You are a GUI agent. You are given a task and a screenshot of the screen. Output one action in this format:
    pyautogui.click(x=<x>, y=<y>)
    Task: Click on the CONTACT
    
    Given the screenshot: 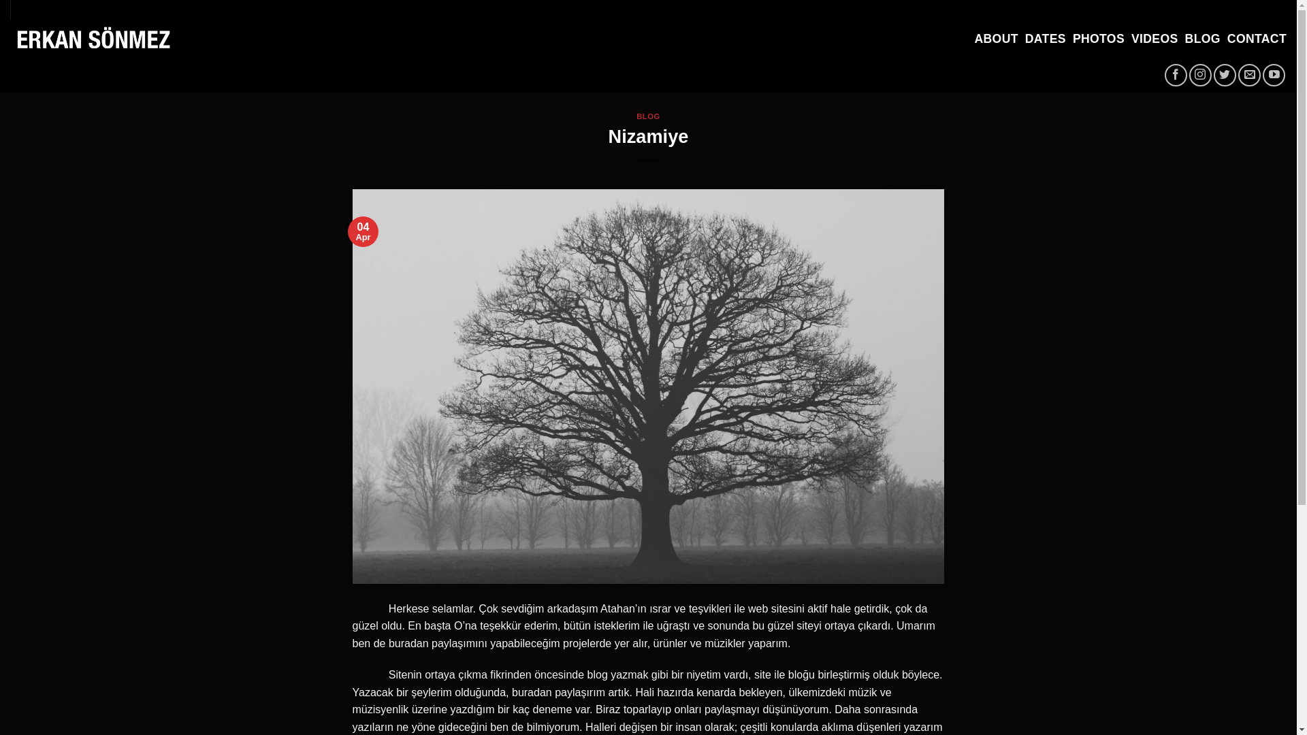 What is the action you would take?
    pyautogui.click(x=1257, y=39)
    